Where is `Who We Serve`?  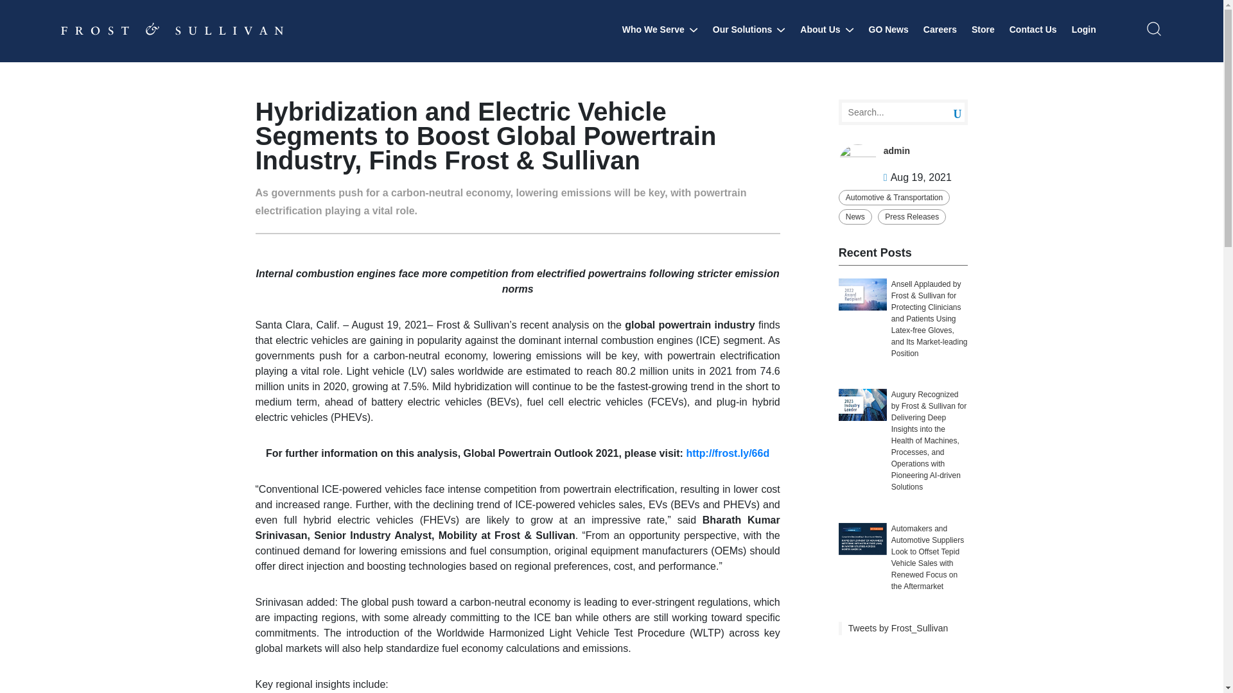 Who We Serve is located at coordinates (660, 30).